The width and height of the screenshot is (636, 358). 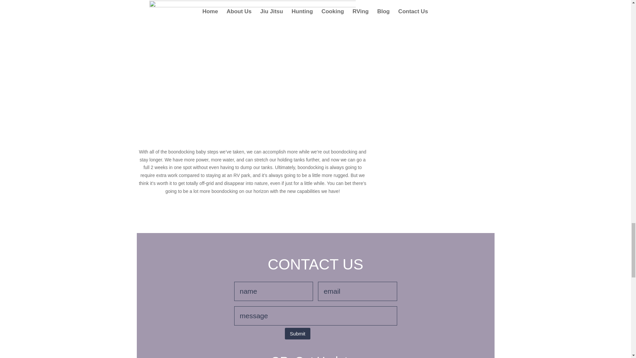 What do you see at coordinates (297, 333) in the screenshot?
I see `Submit` at bounding box center [297, 333].